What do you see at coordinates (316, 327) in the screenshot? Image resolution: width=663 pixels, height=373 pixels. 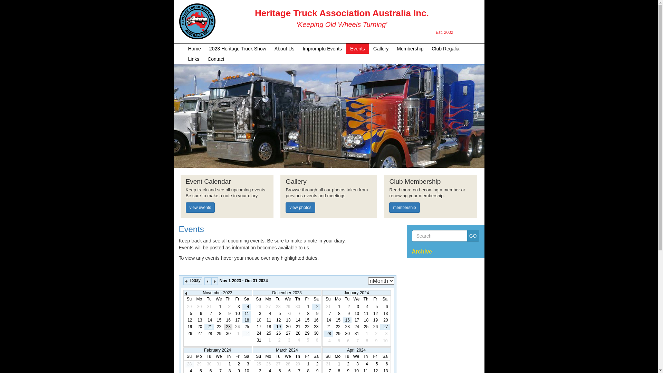 I see `23` at bounding box center [316, 327].